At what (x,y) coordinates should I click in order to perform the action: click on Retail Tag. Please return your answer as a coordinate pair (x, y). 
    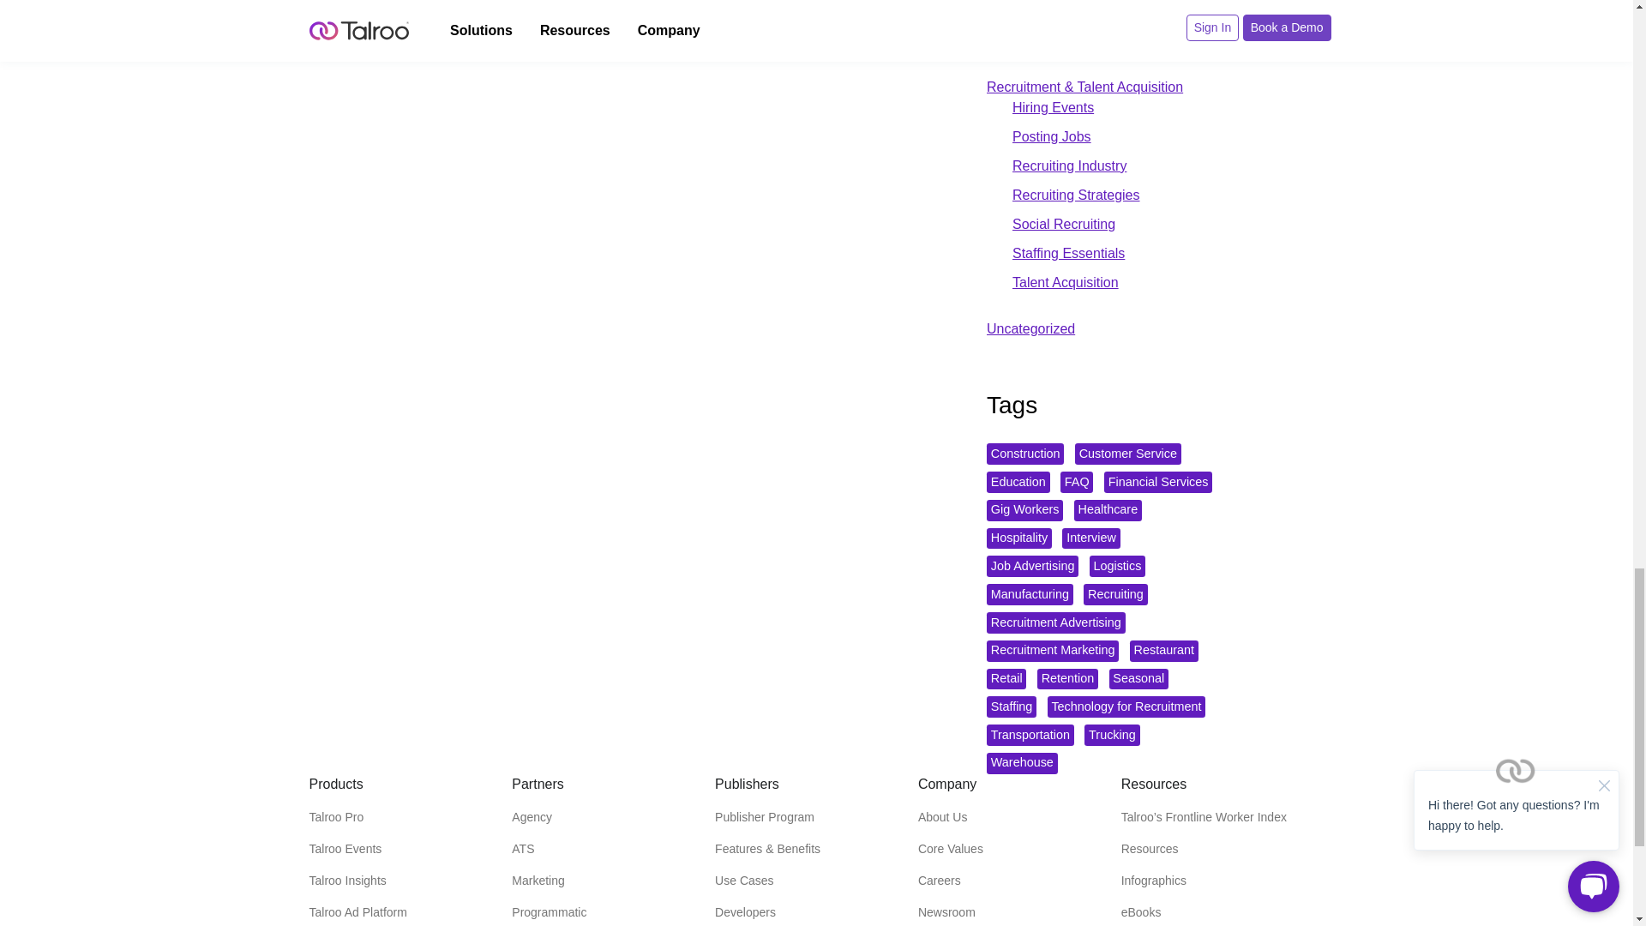
    Looking at the image, I should click on (1006, 679).